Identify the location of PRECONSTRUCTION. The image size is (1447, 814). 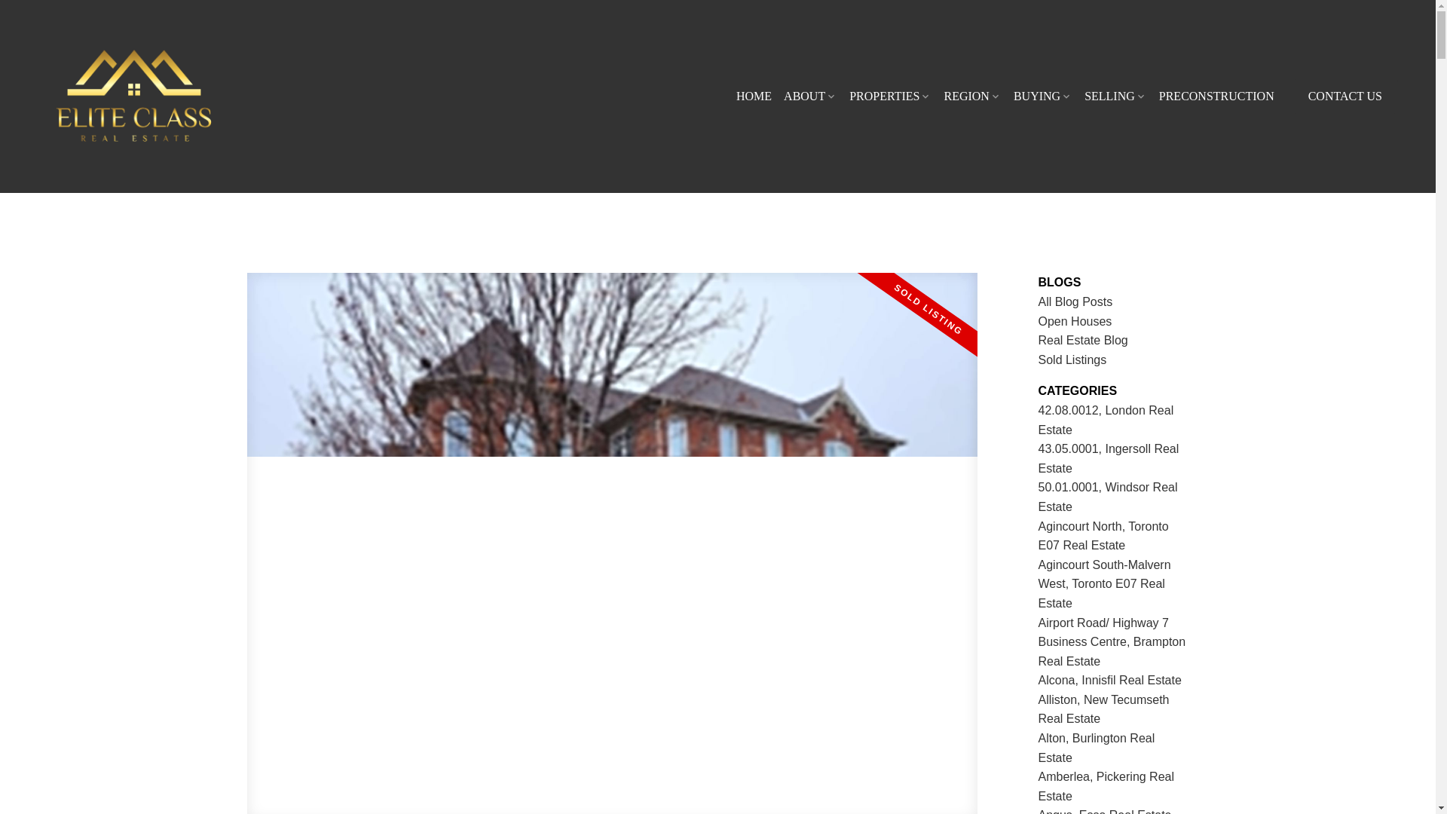
(1216, 96).